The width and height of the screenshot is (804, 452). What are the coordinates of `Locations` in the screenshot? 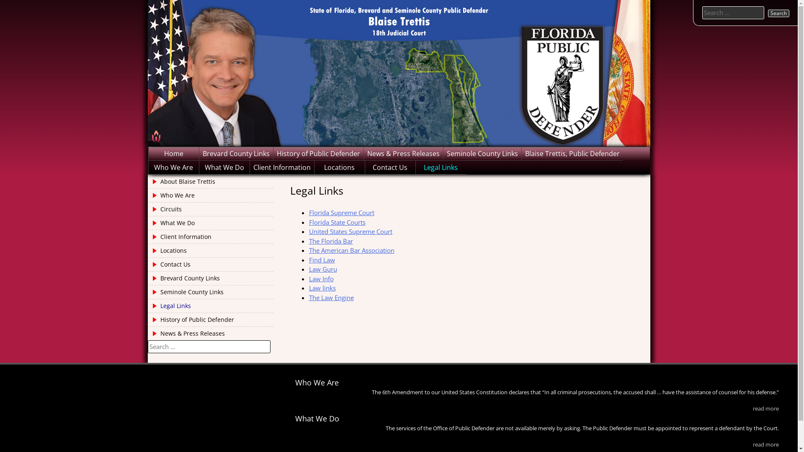 It's located at (339, 167).